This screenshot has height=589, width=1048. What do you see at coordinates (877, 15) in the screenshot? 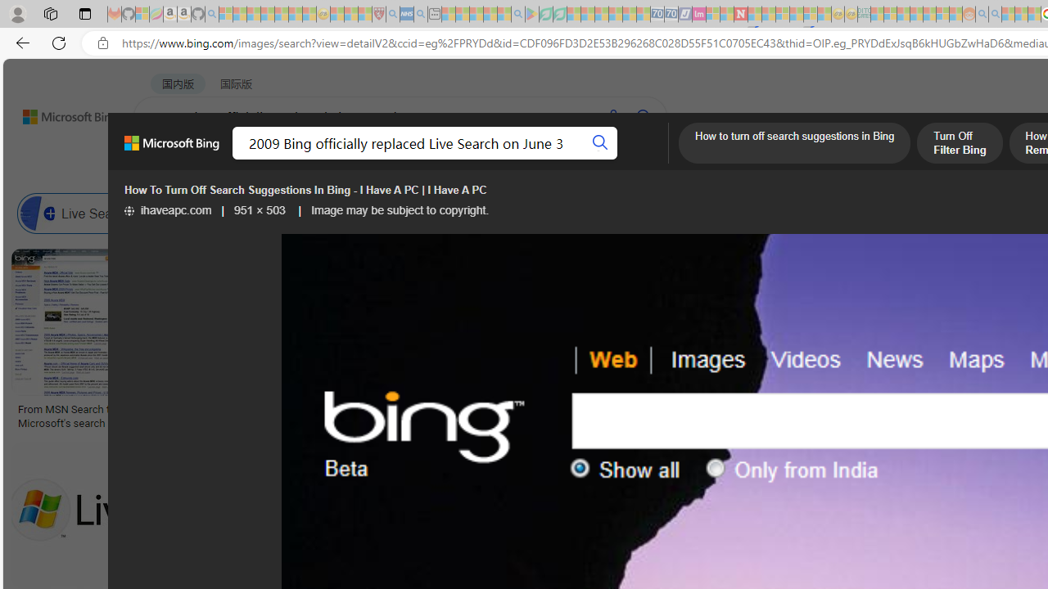
I see `MSNBC - MSN - Sleeping` at bounding box center [877, 15].